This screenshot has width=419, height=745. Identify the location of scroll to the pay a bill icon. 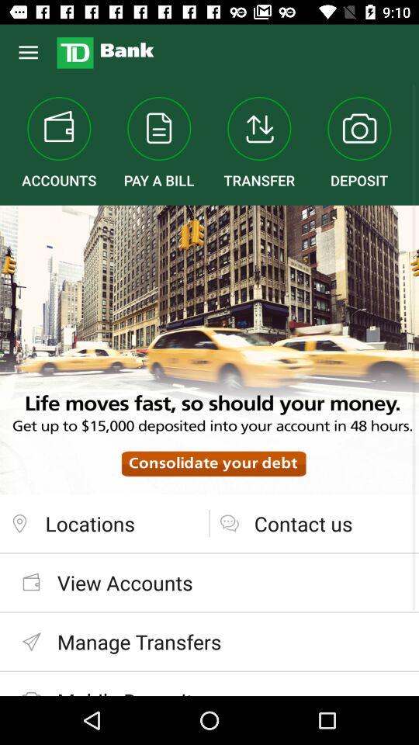
(158, 143).